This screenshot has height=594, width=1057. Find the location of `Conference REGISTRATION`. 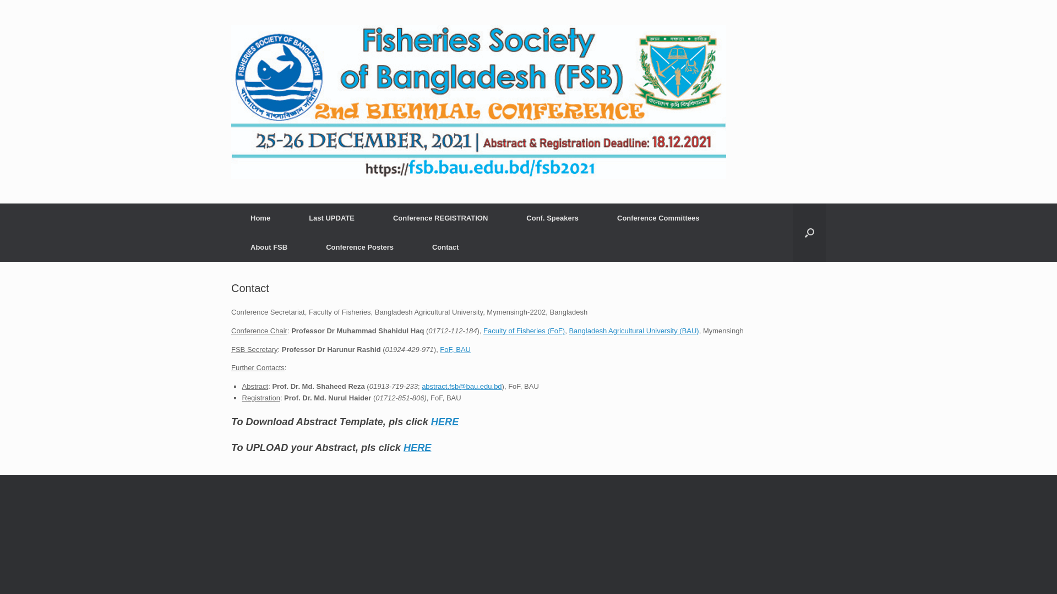

Conference REGISTRATION is located at coordinates (440, 218).